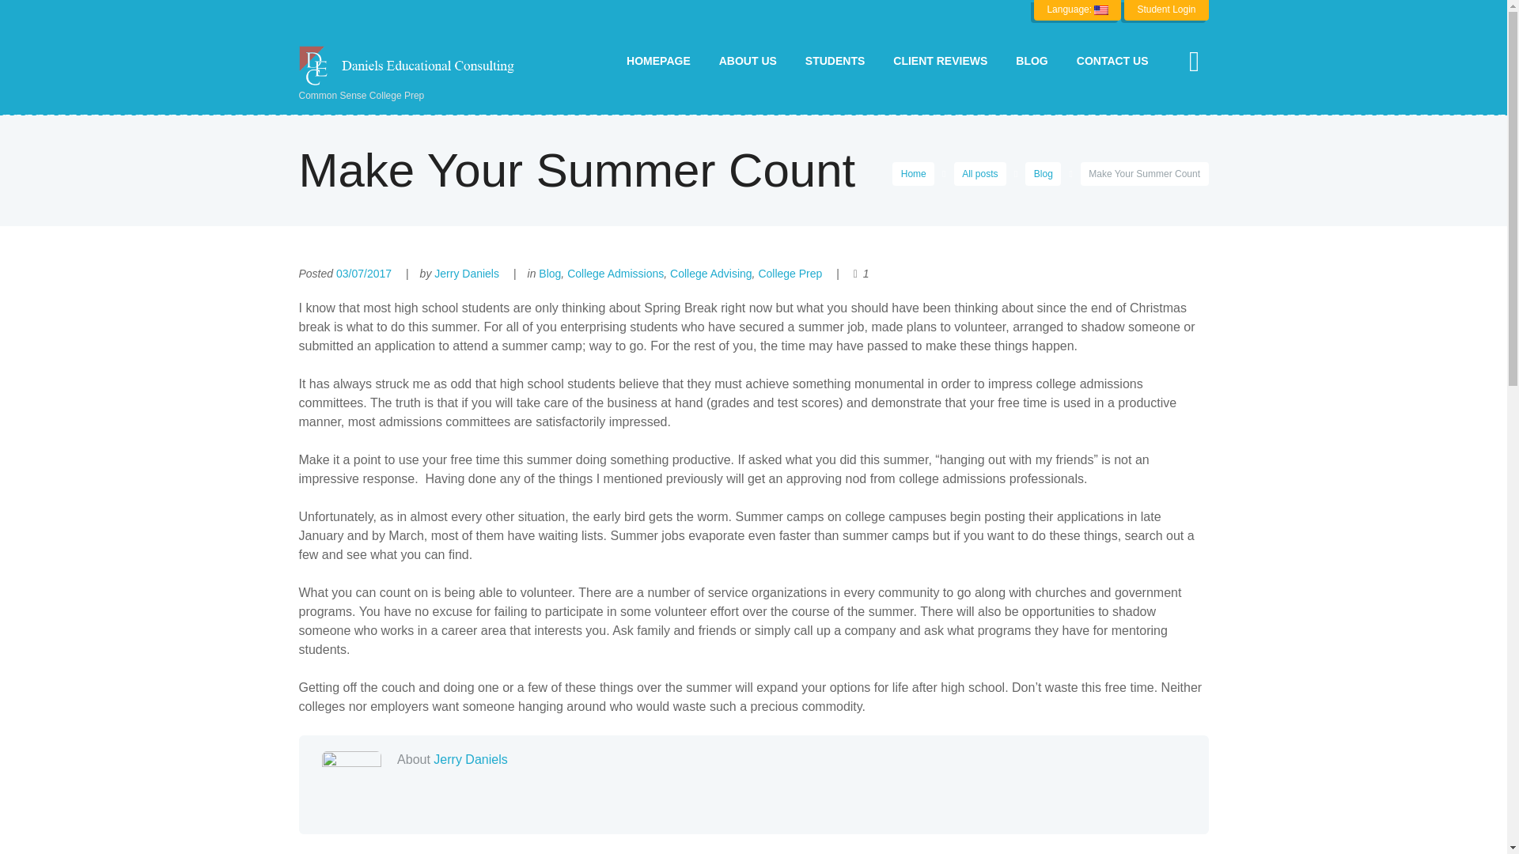 Image resolution: width=1519 pixels, height=854 pixels. Describe the element at coordinates (1078, 9) in the screenshot. I see `Language: ` at that location.